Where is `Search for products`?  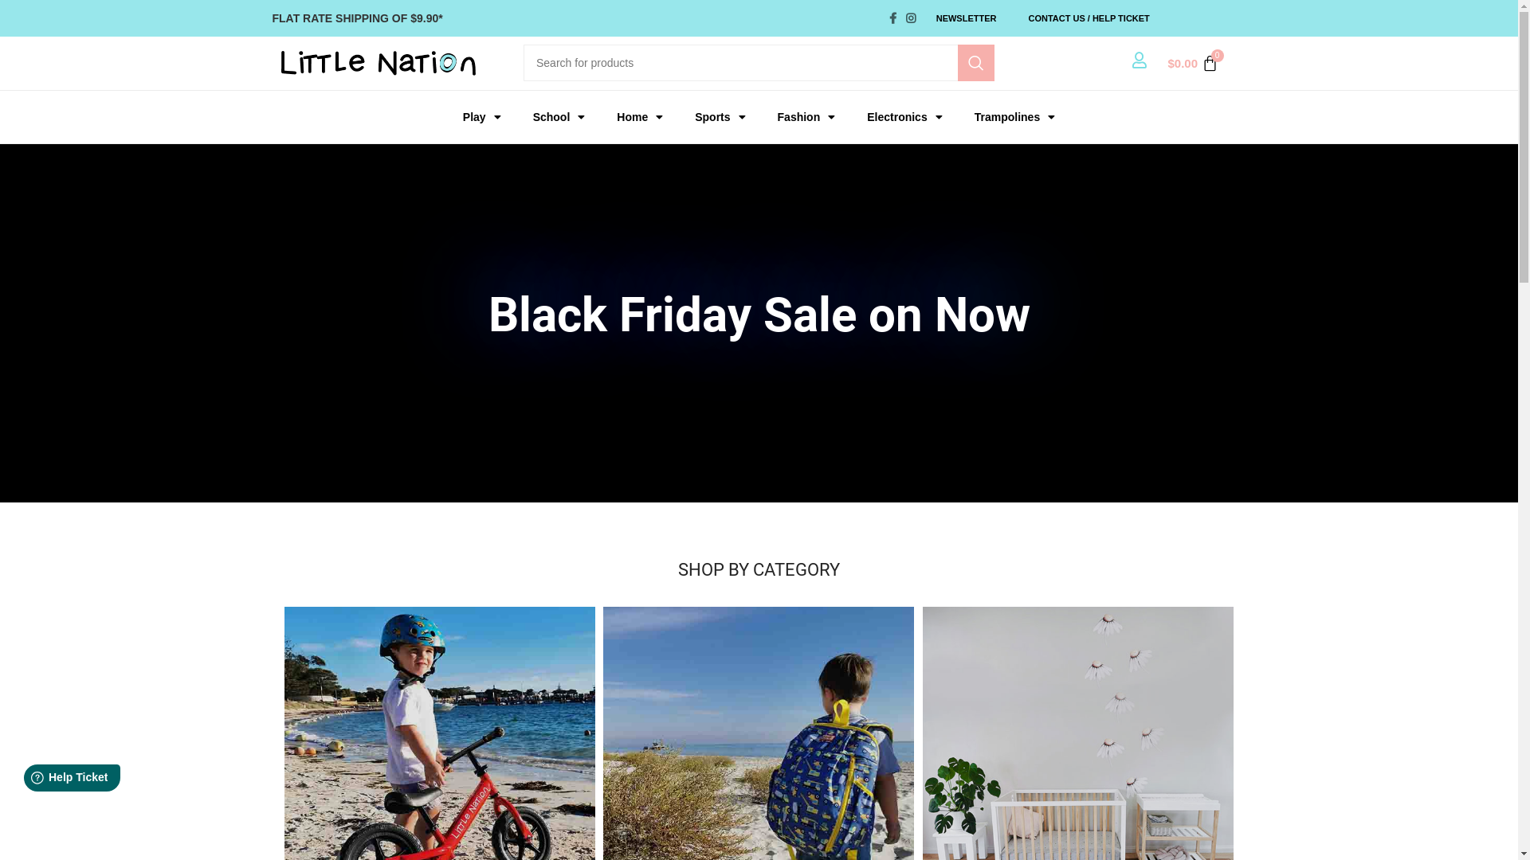
Search for products is located at coordinates (759, 63).